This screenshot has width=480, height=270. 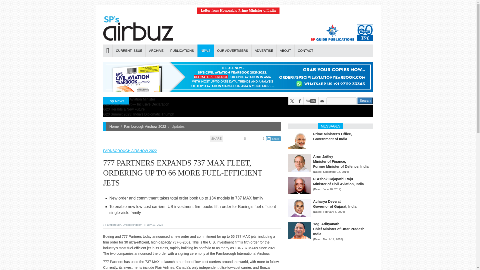 What do you see at coordinates (138, 114) in the screenshot?
I see `G20 Summit 2023: India's Diplomatic Triumph` at bounding box center [138, 114].